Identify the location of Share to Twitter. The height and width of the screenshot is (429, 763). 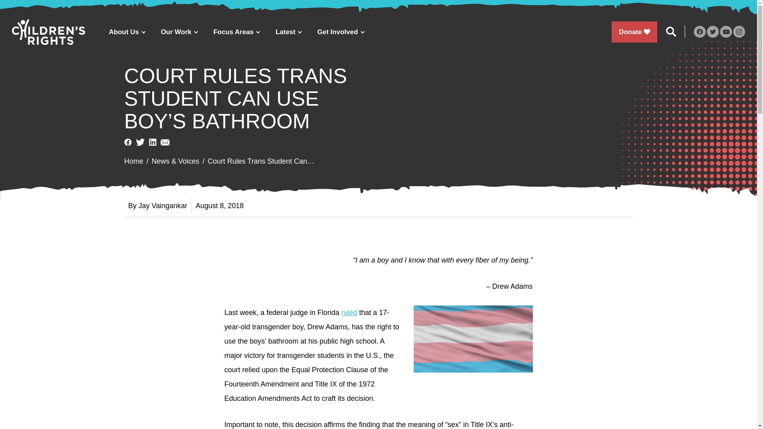
(140, 142).